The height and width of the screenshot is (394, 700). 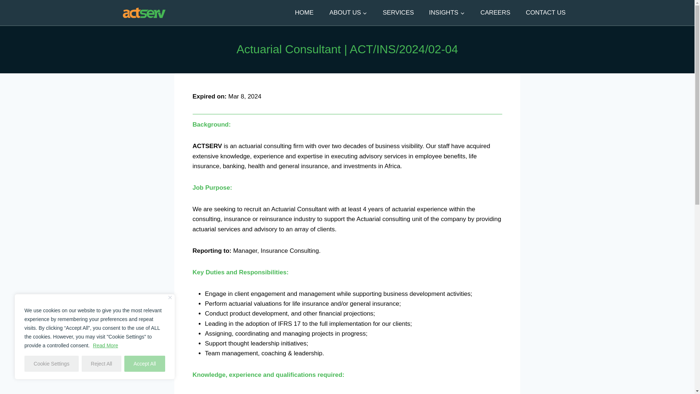 I want to click on INSIGHTS, so click(x=447, y=12).